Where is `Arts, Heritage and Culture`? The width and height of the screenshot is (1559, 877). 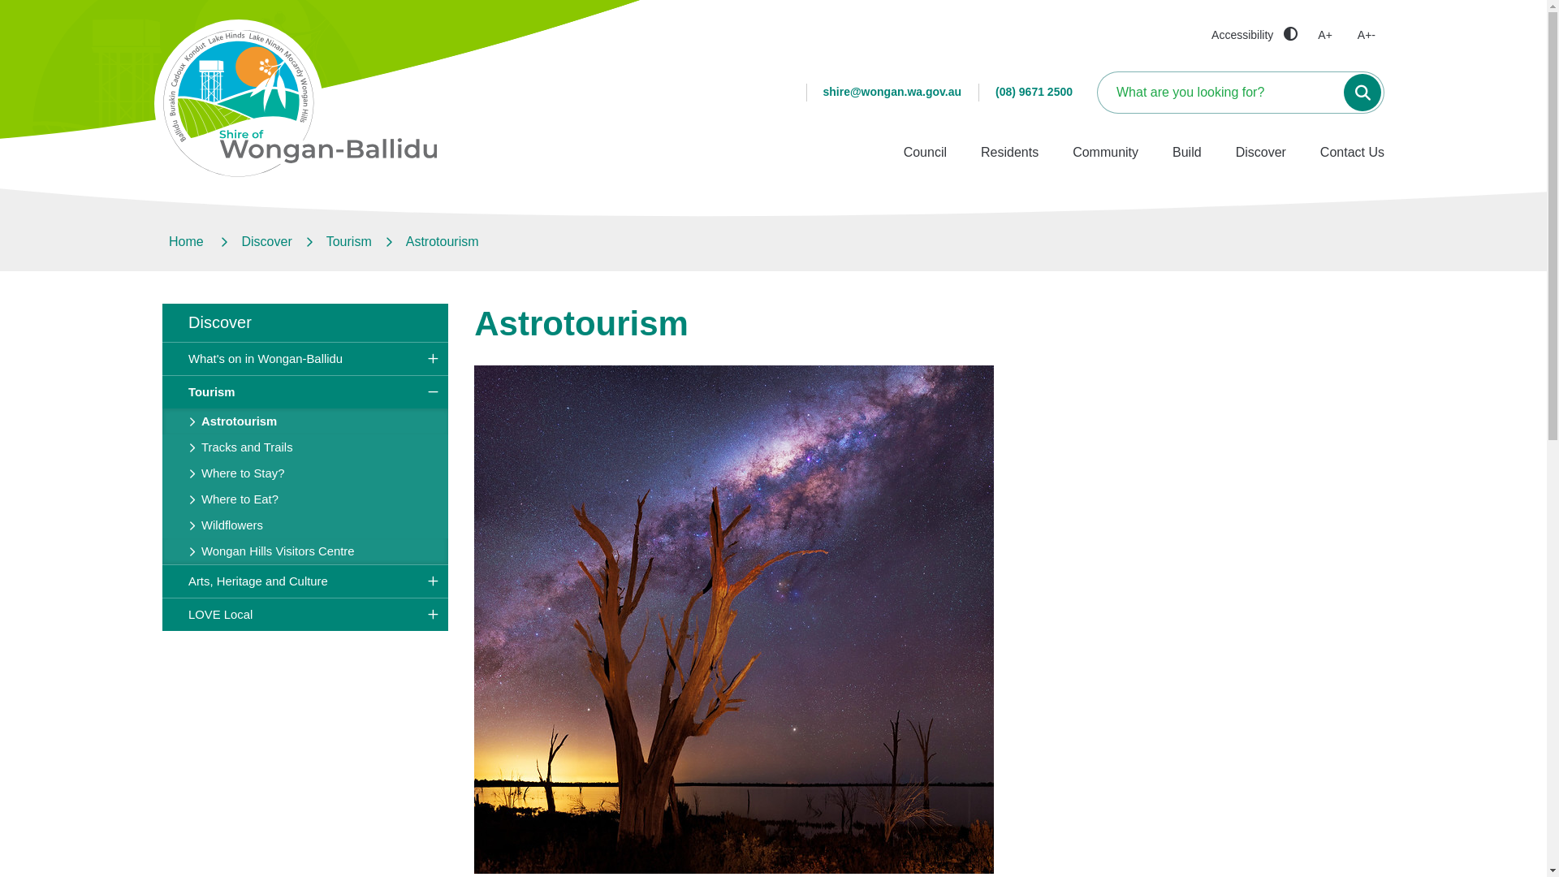
Arts, Heritage and Culture is located at coordinates (305, 581).